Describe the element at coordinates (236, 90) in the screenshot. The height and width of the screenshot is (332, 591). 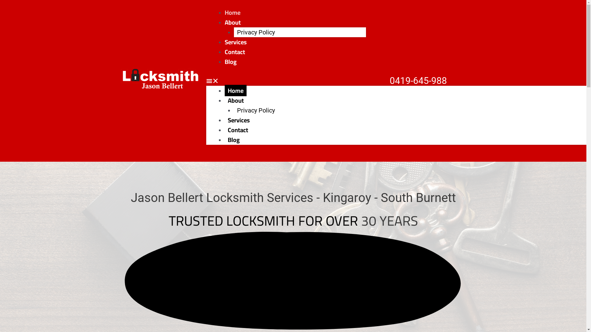
I see `Home` at that location.